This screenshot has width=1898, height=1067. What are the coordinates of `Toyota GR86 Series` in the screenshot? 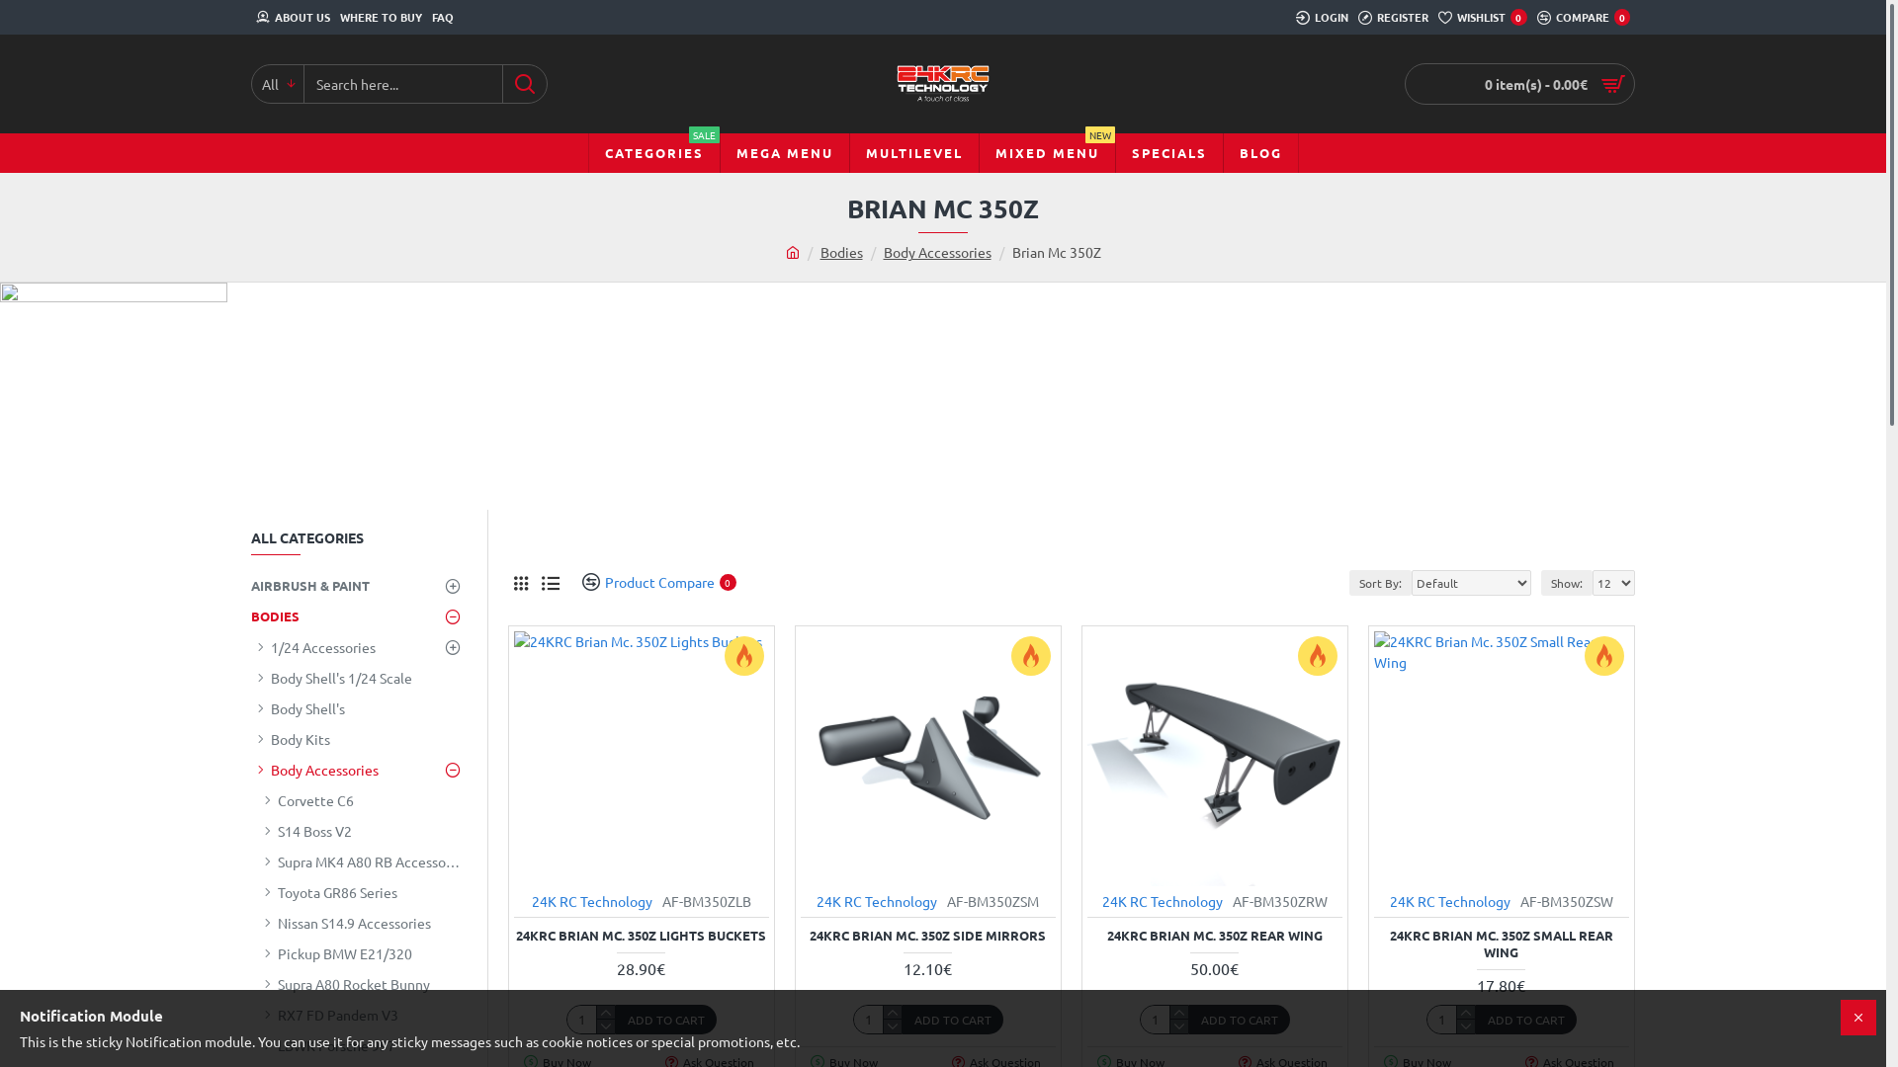 It's located at (360, 893).